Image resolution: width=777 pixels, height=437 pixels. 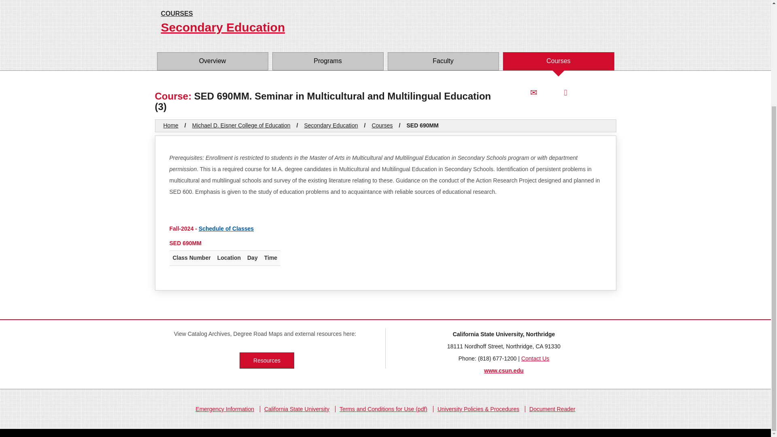 I want to click on Home, so click(x=171, y=125).